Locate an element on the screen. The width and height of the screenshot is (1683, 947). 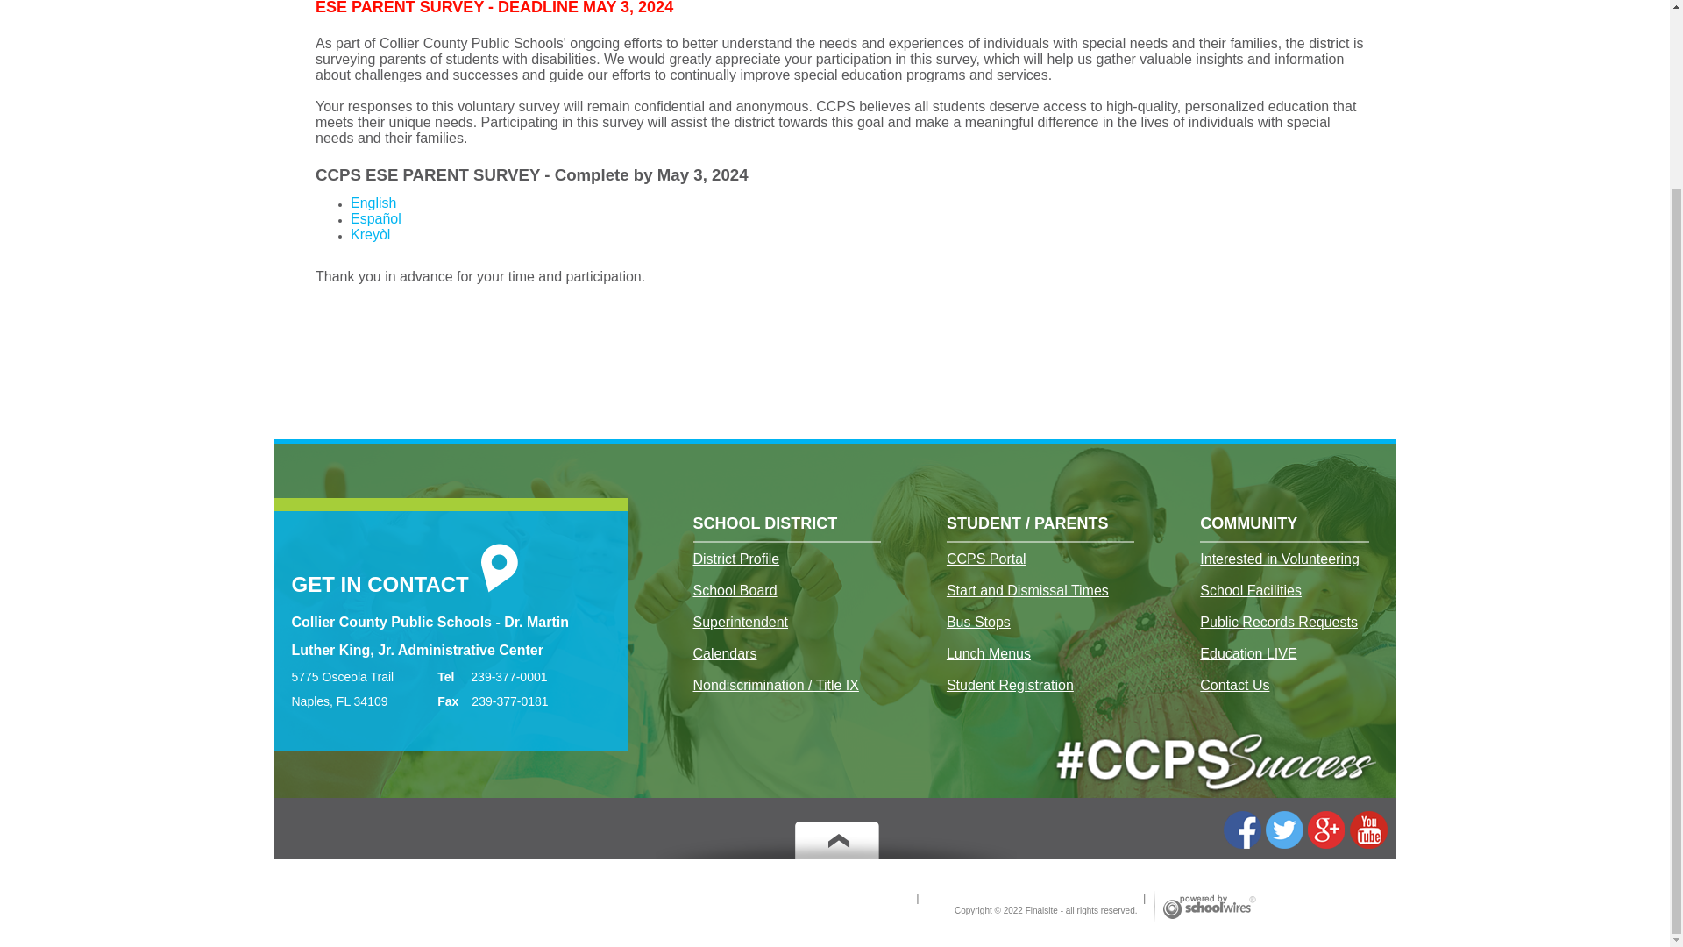
Calendars is located at coordinates (724, 653).